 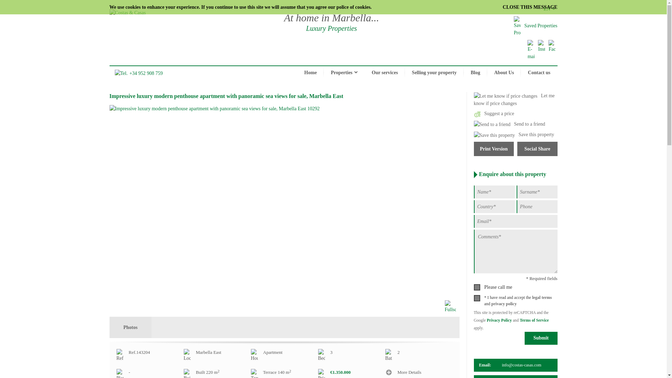 What do you see at coordinates (504, 73) in the screenshot?
I see `About Us` at bounding box center [504, 73].